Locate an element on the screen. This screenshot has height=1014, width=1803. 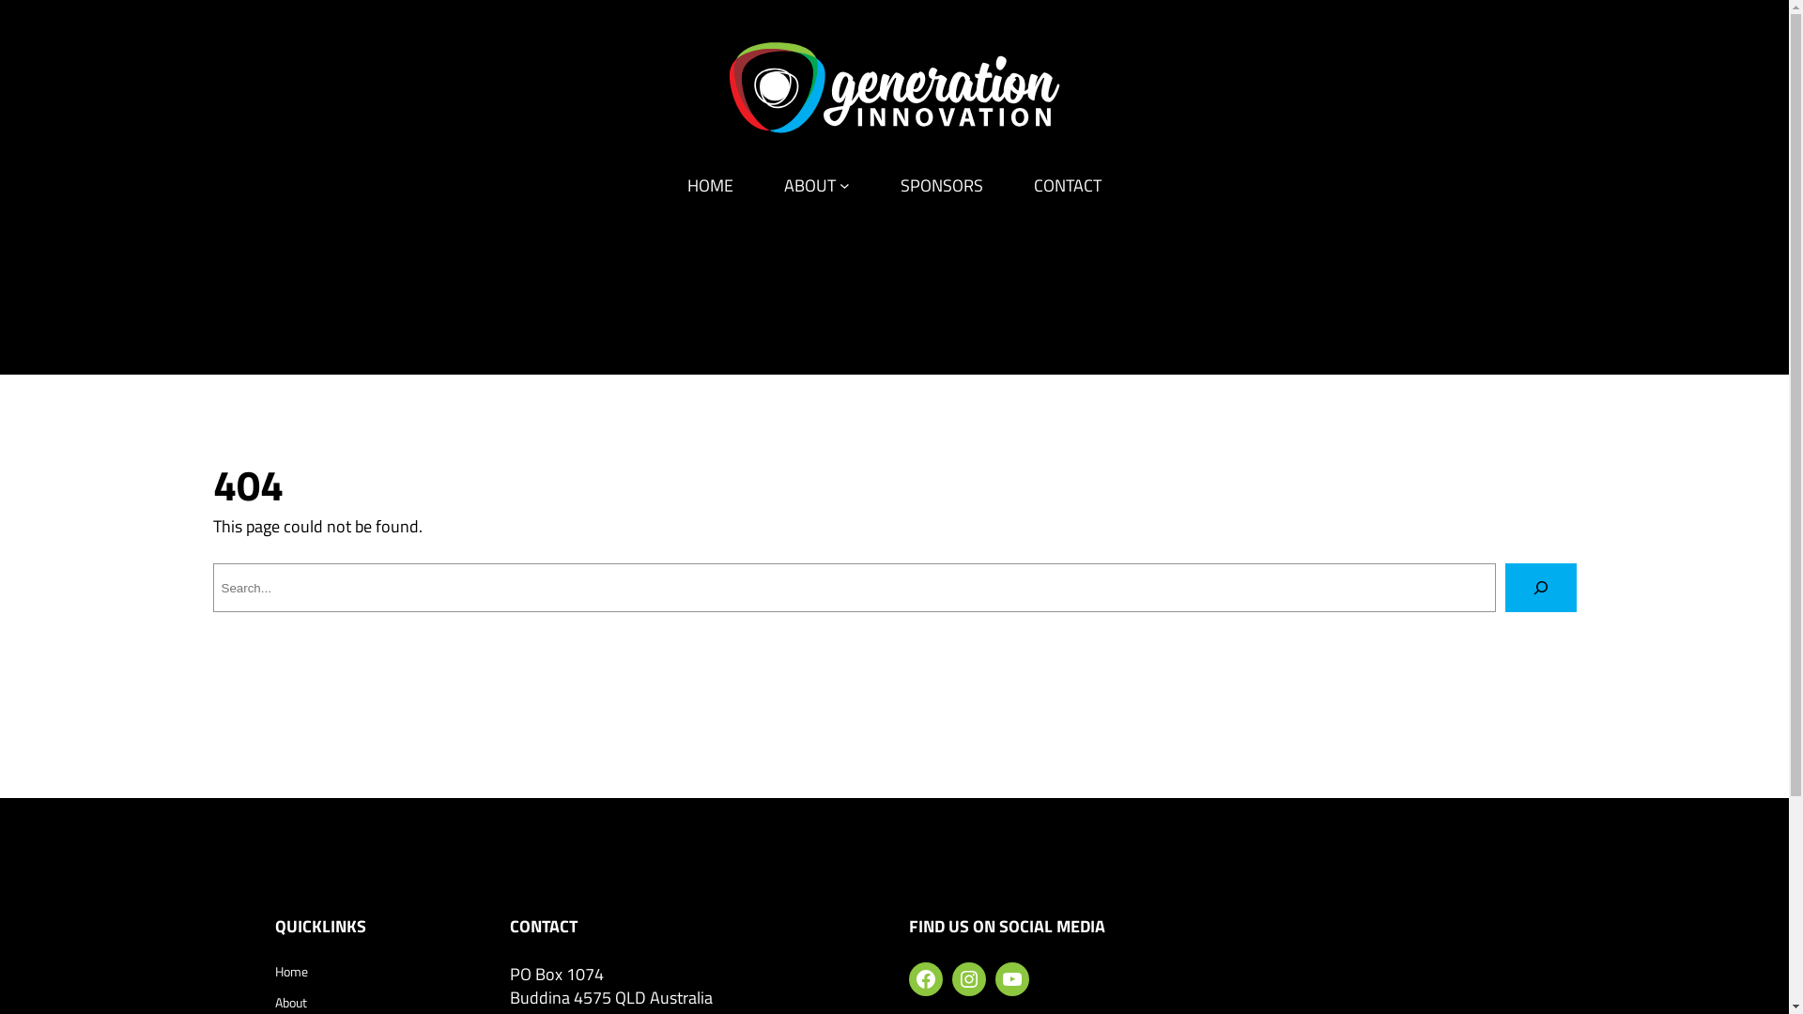
Facebook is located at coordinates (926, 979).